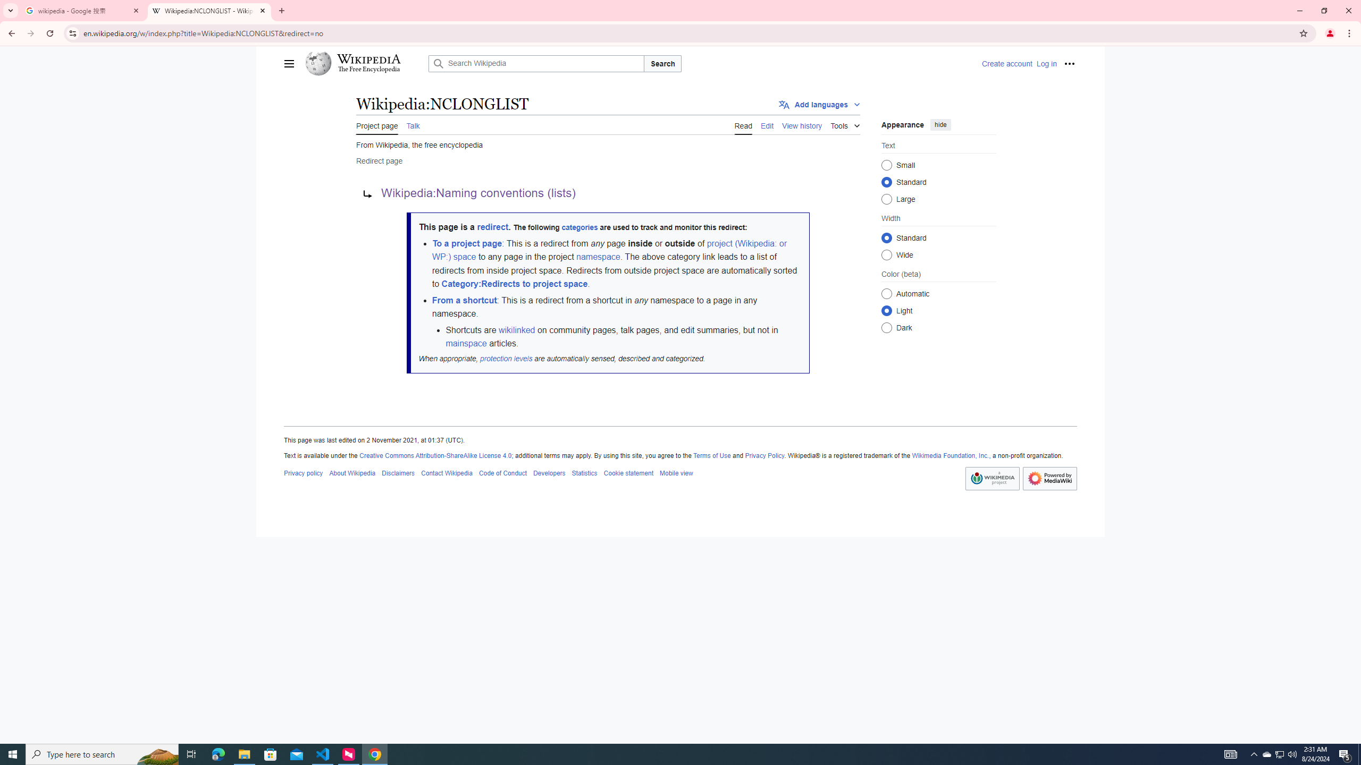 This screenshot has width=1361, height=765. Describe the element at coordinates (516, 330) in the screenshot. I see `wikilinked` at that location.